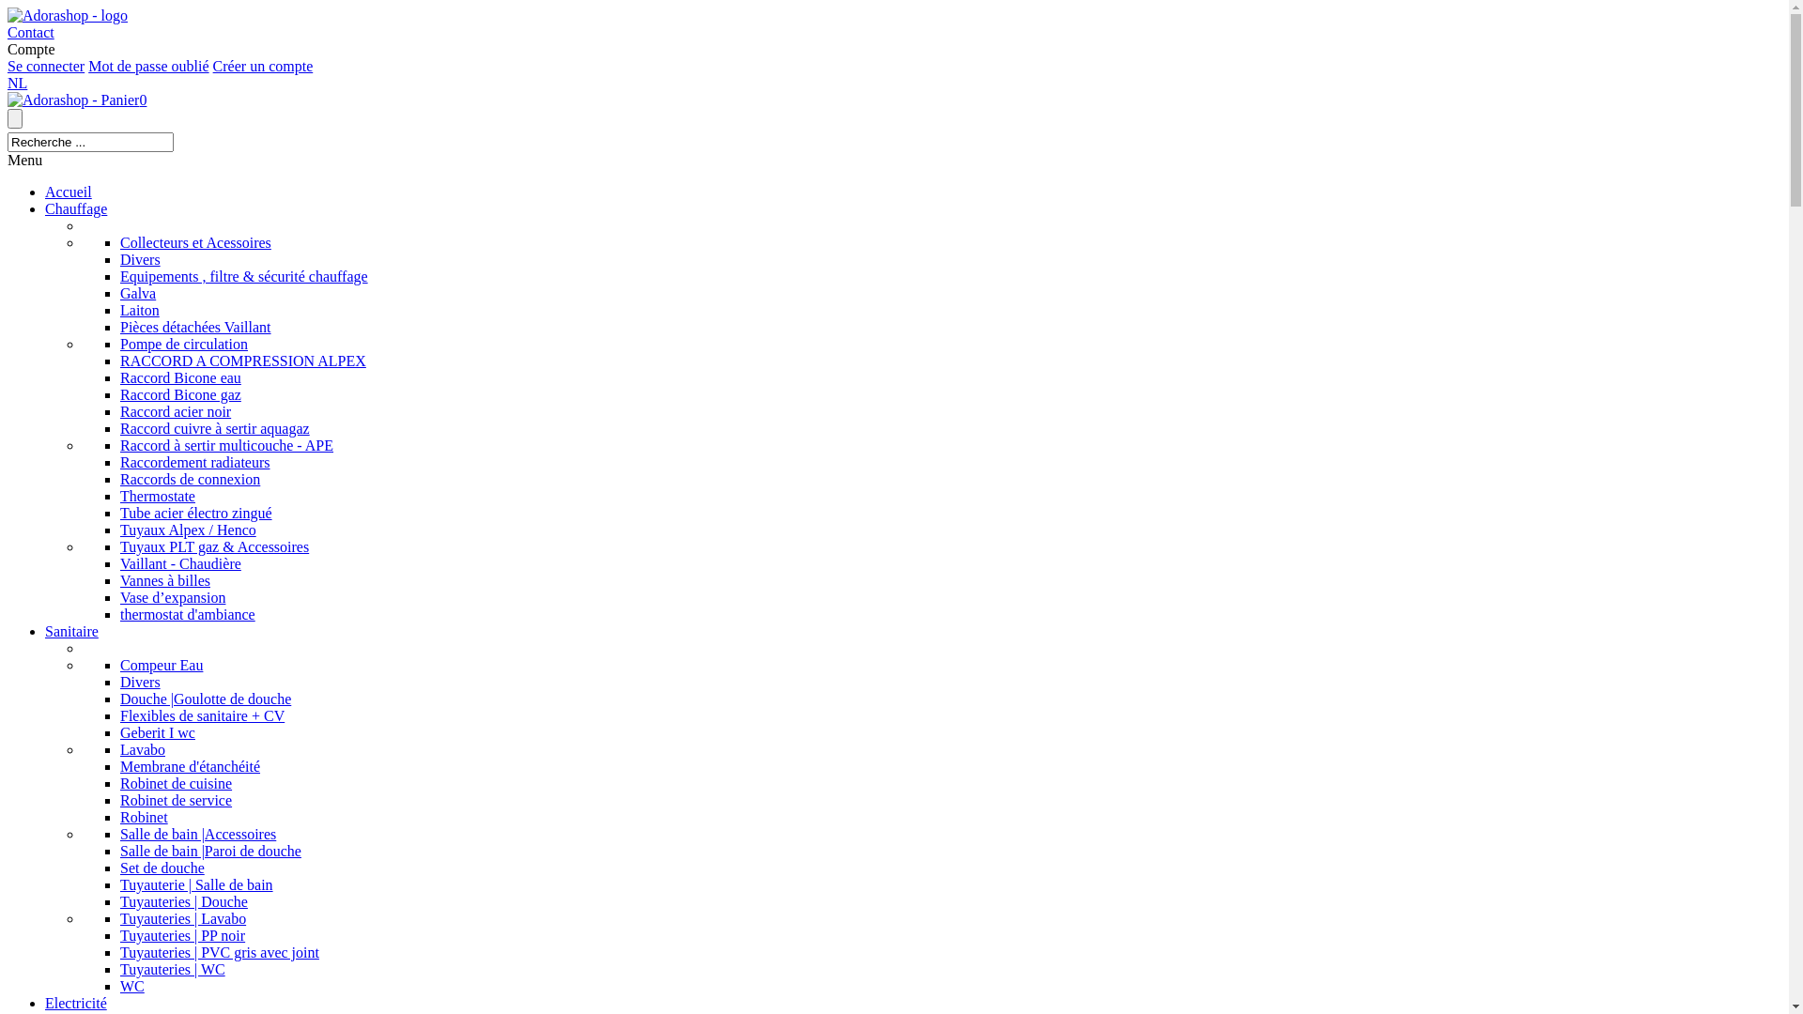 Image resolution: width=1803 pixels, height=1014 pixels. What do you see at coordinates (203, 715) in the screenshot?
I see `Flexibles de sanitaire + CV` at bounding box center [203, 715].